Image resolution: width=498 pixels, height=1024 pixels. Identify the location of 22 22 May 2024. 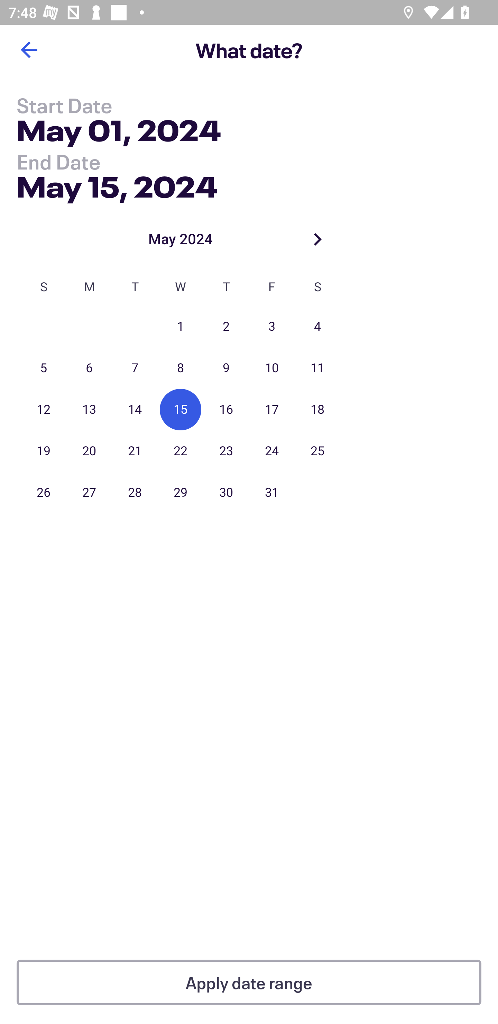
(181, 451).